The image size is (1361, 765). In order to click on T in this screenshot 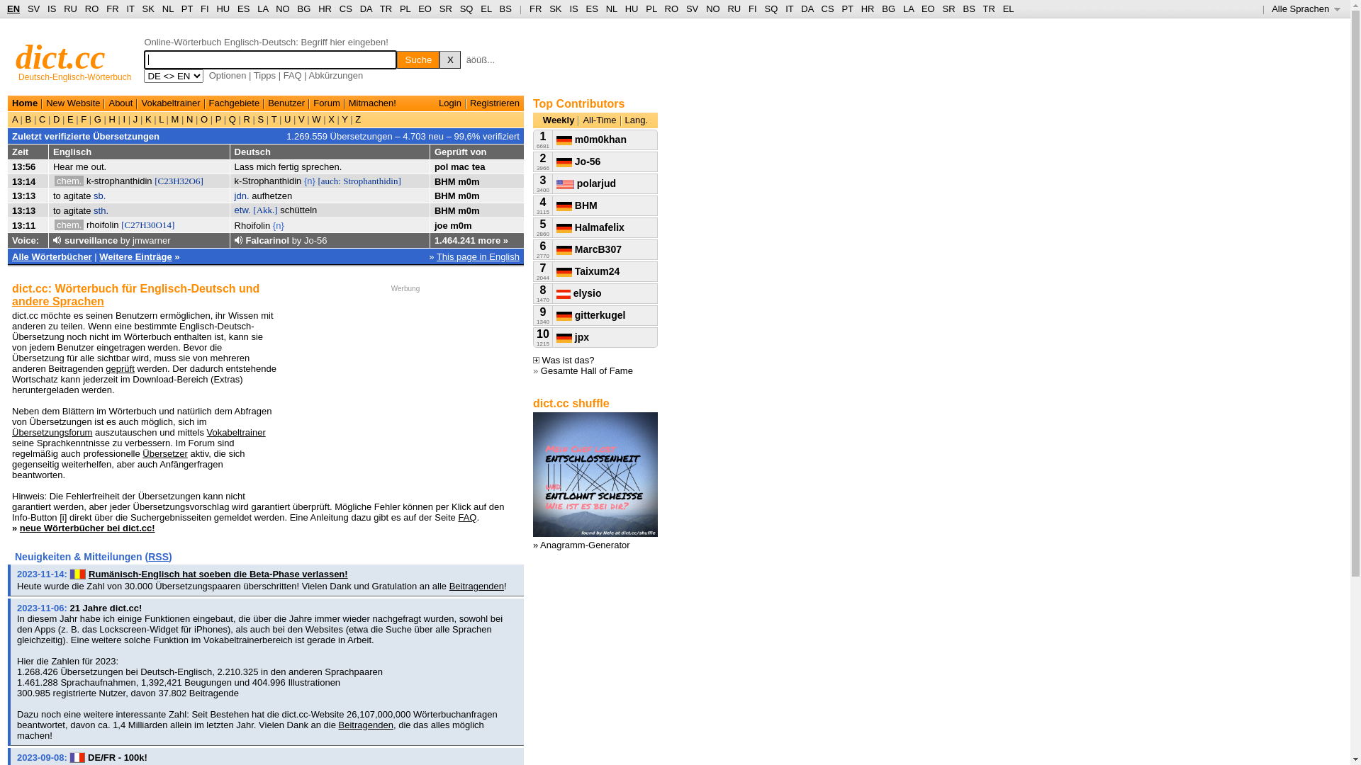, I will do `click(274, 119)`.